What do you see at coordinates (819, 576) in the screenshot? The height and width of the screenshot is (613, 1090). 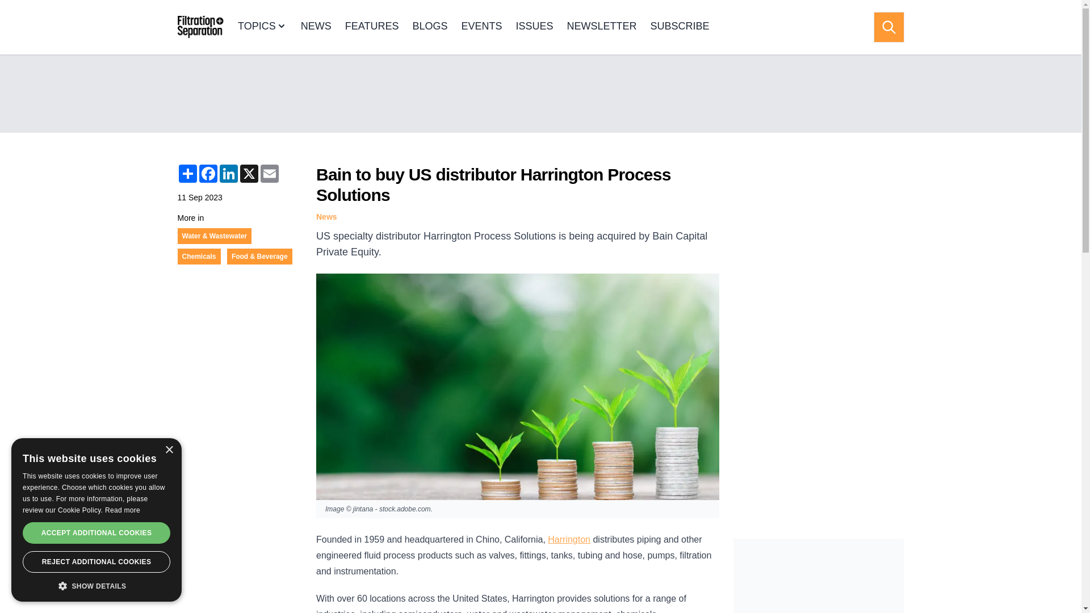 I see `3rd party ad content` at bounding box center [819, 576].